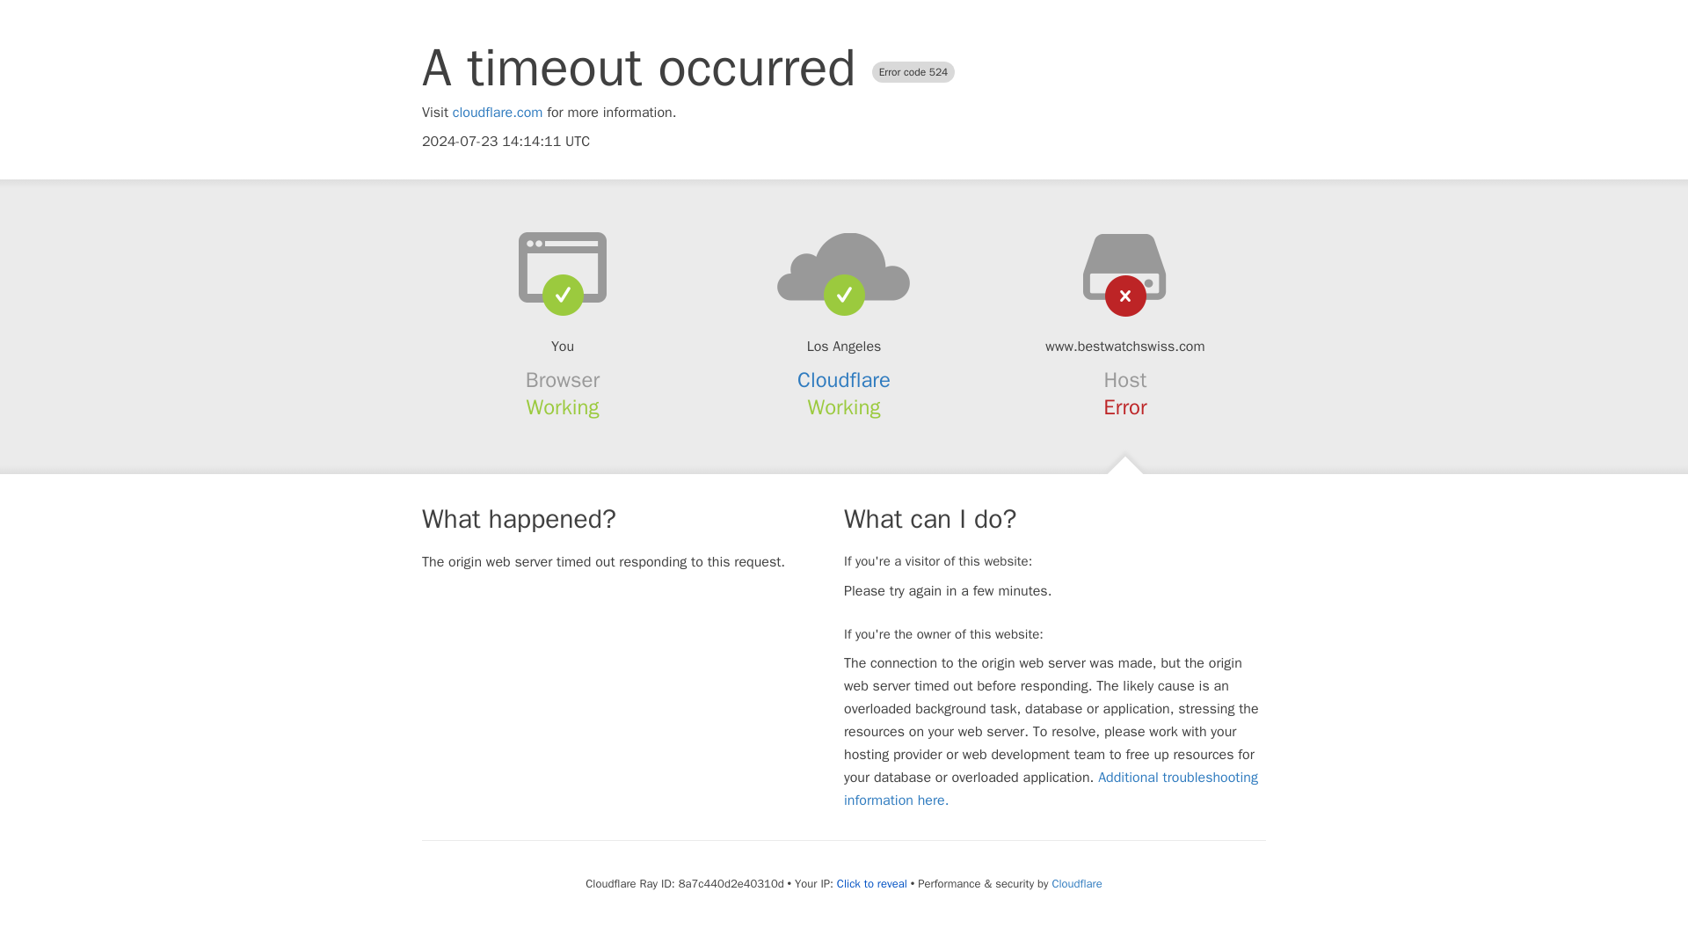  I want to click on Click to reveal, so click(872, 883).